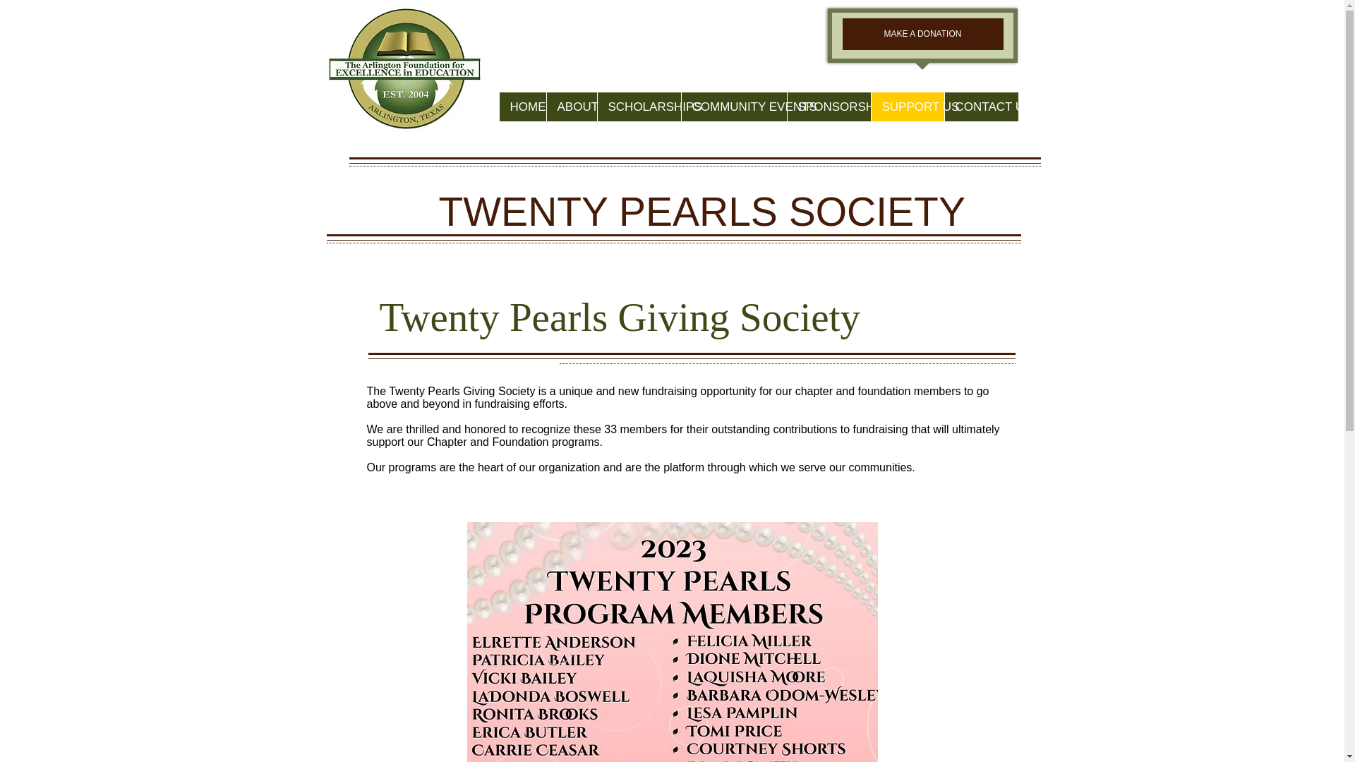 Image resolution: width=1355 pixels, height=762 pixels. I want to click on HOME, so click(522, 106).